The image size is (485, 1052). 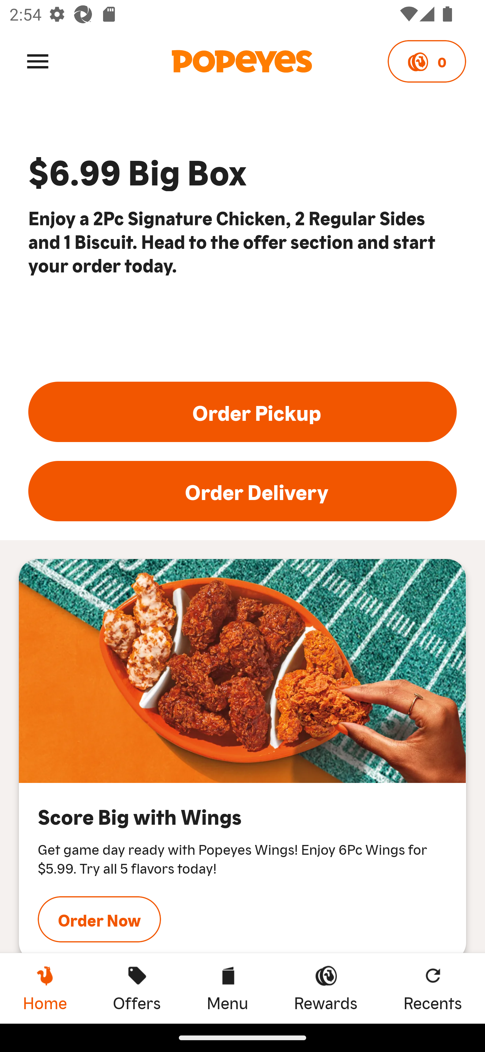 What do you see at coordinates (38, 61) in the screenshot?
I see `Menu ` at bounding box center [38, 61].